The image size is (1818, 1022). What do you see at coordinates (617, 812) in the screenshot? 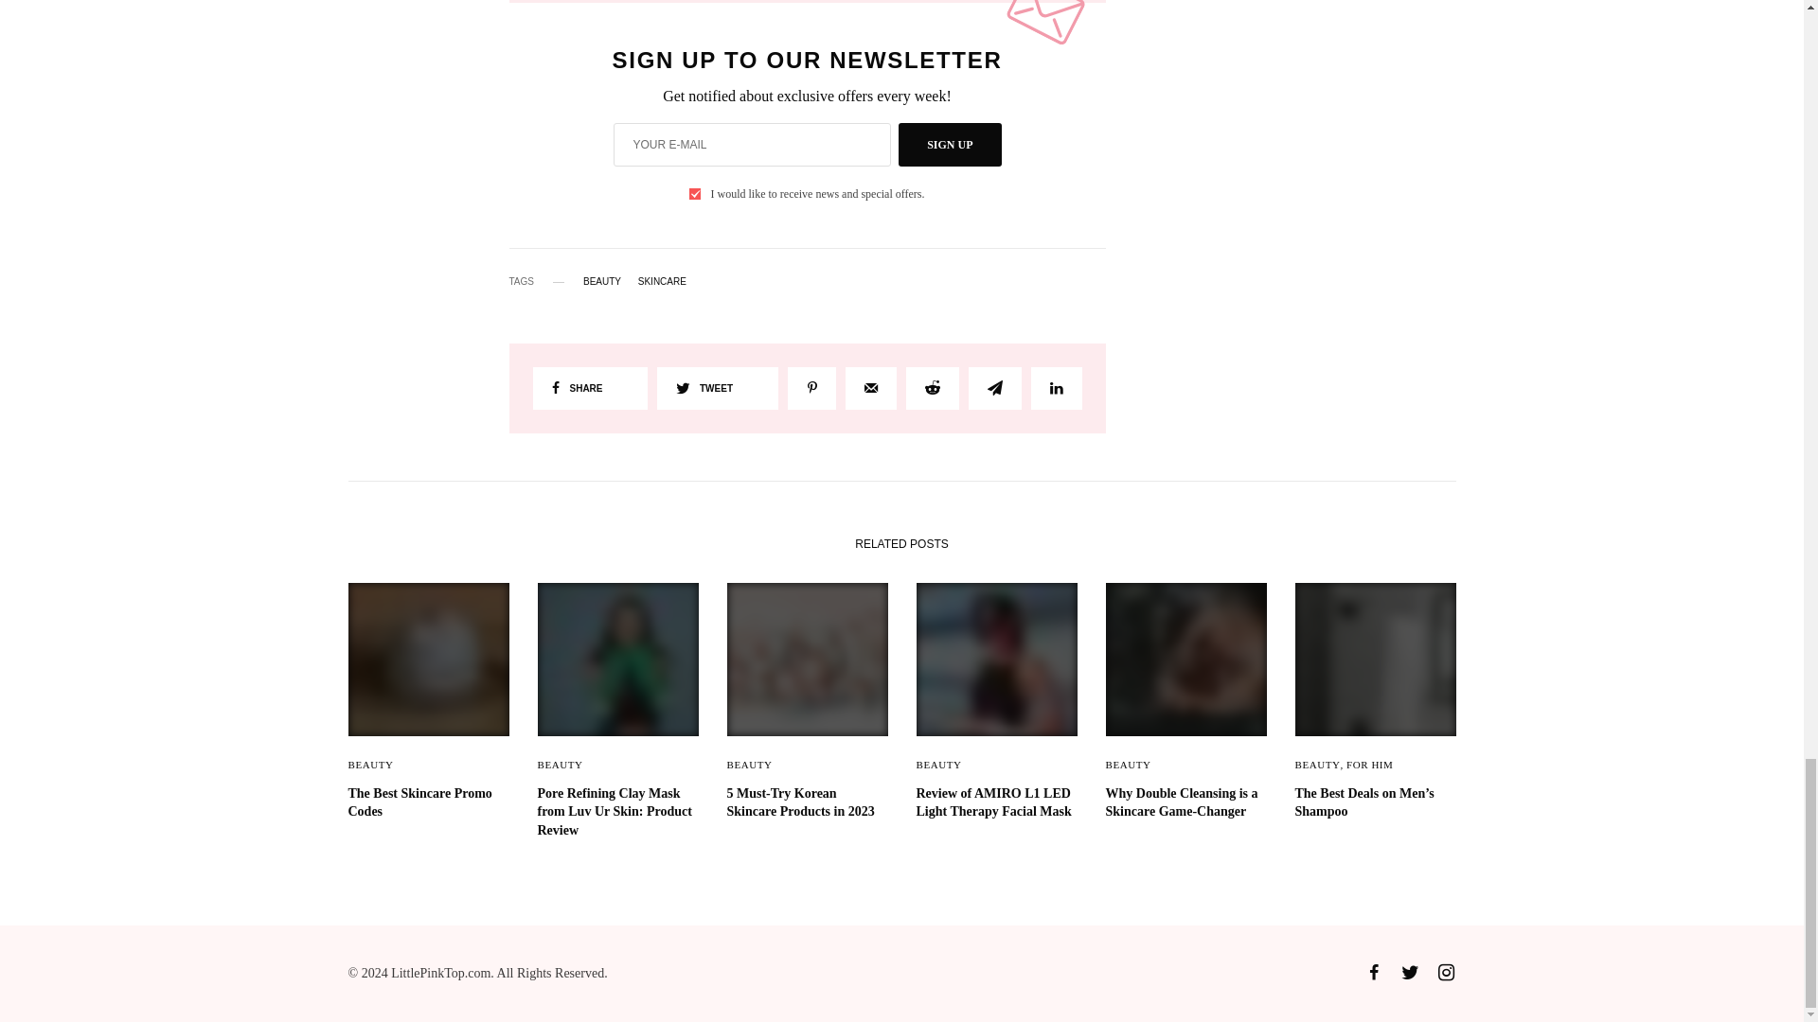
I see `Pore Refining Clay Mask from Luv Ur Skin: Product Review` at bounding box center [617, 812].